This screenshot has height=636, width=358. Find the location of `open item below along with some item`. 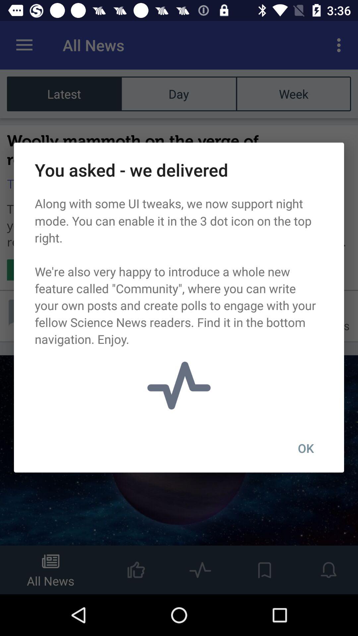

open item below along with some item is located at coordinates (306, 448).